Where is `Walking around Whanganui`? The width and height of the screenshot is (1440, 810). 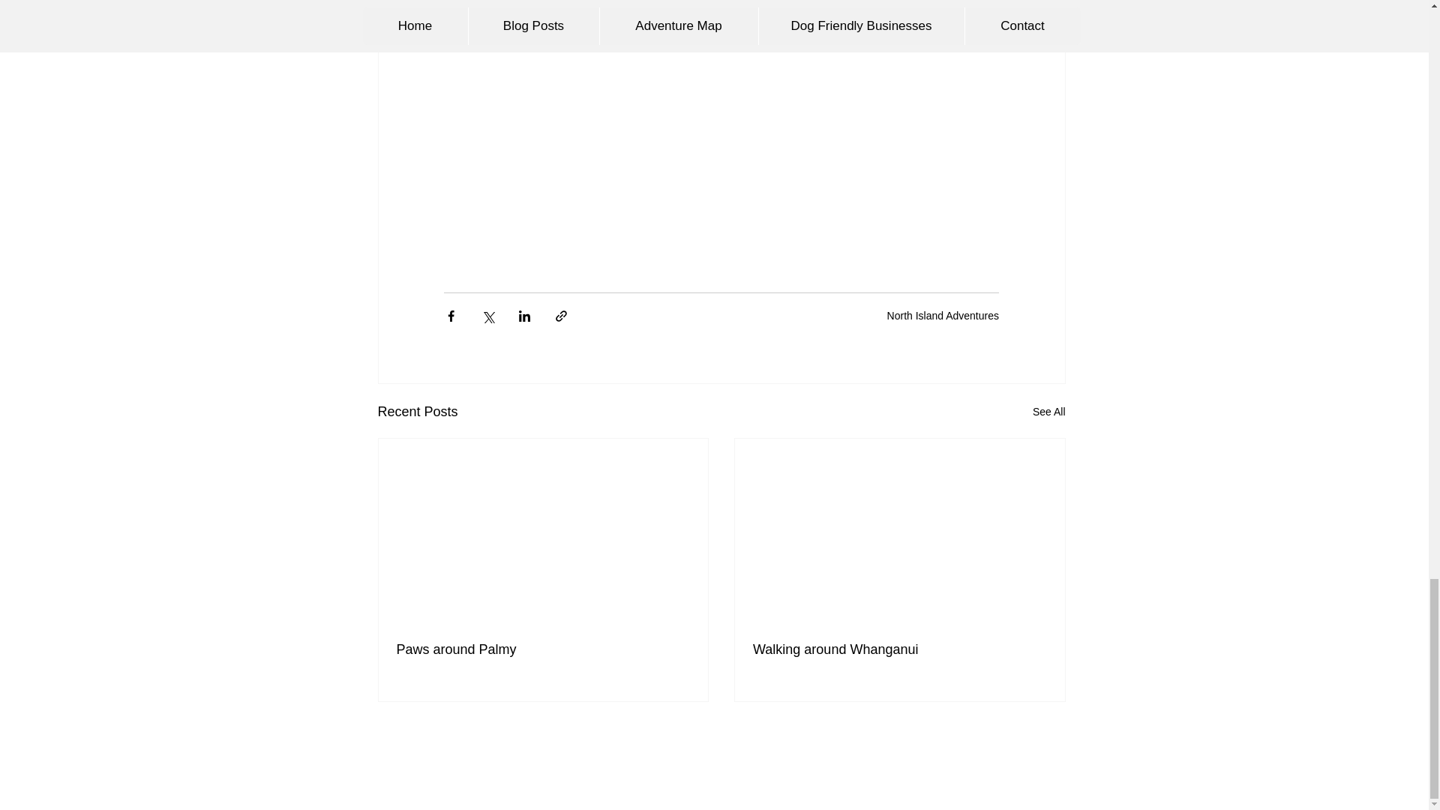 Walking around Whanganui is located at coordinates (900, 649).